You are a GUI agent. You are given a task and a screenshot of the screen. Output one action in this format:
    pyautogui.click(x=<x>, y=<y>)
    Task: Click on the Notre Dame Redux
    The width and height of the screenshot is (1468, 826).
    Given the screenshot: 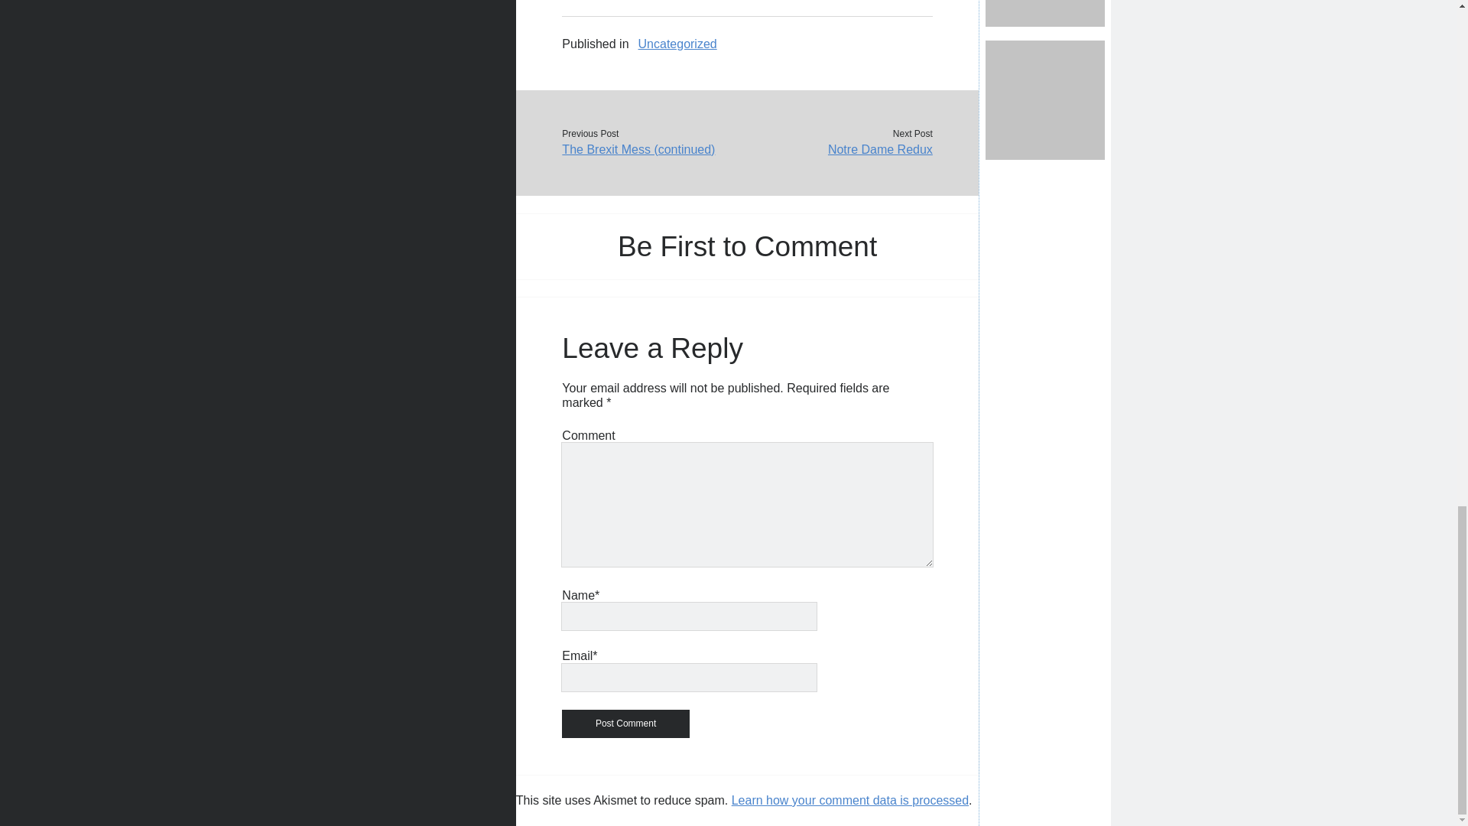 What is the action you would take?
    pyautogui.click(x=840, y=150)
    